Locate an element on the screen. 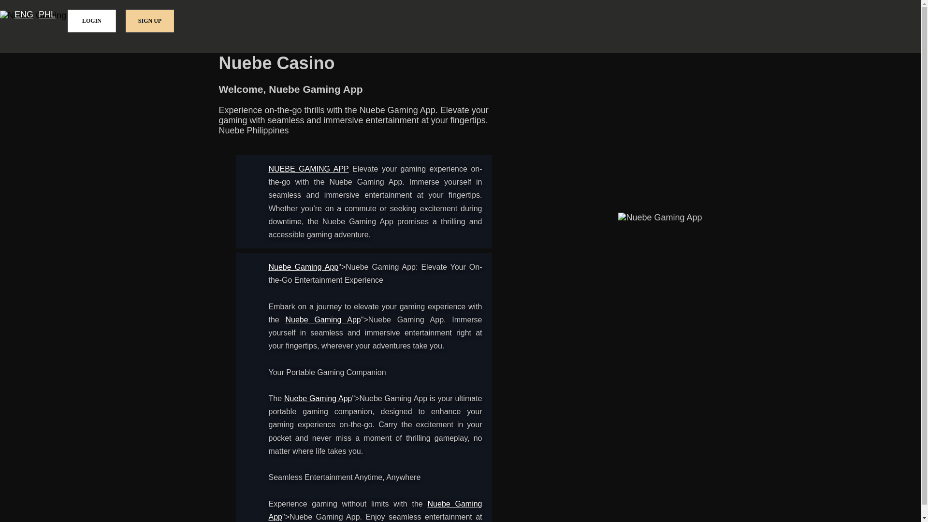 Image resolution: width=928 pixels, height=522 pixels. English is located at coordinates (24, 14).